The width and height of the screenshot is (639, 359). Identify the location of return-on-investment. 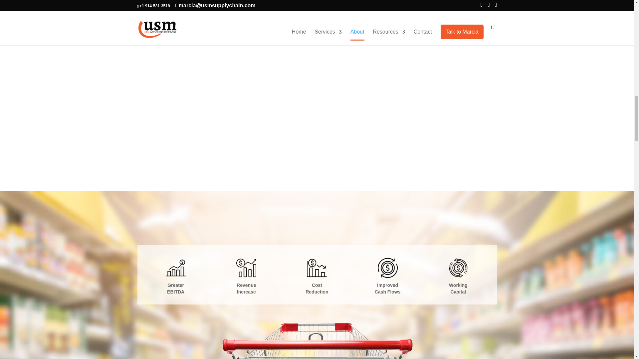
(387, 268).